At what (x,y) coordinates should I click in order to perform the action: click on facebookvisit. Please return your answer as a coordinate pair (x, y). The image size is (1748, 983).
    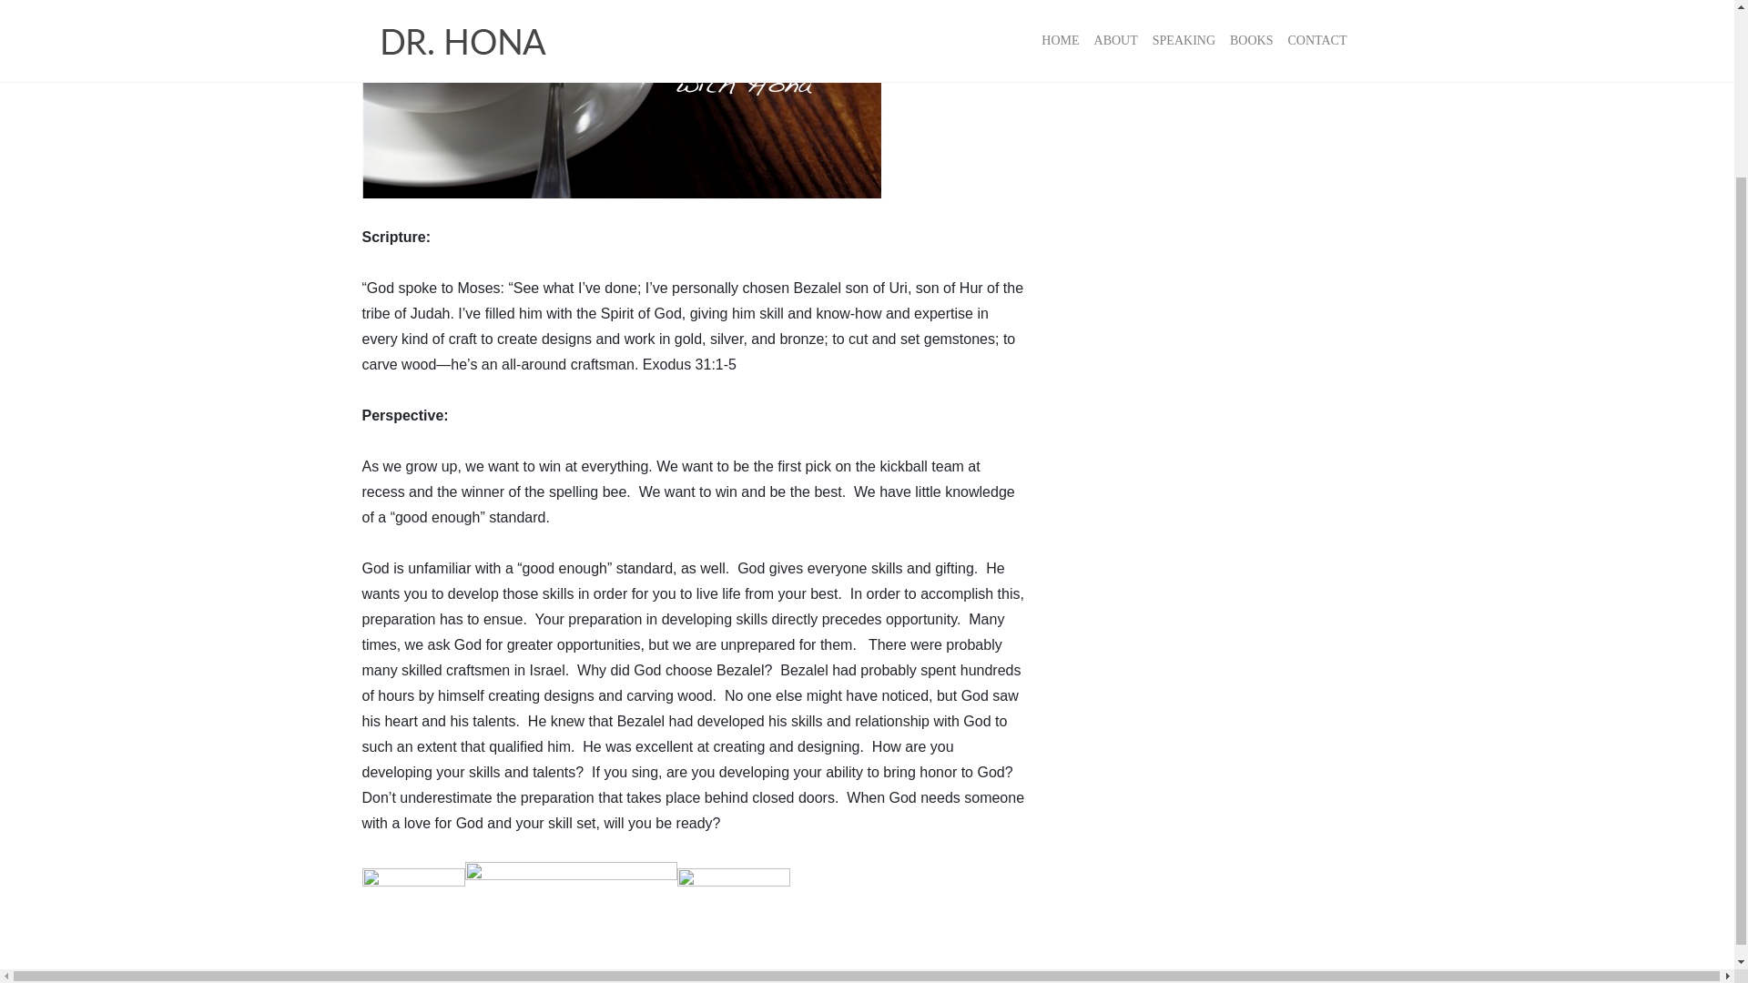
    Looking at the image, I should click on (734, 892).